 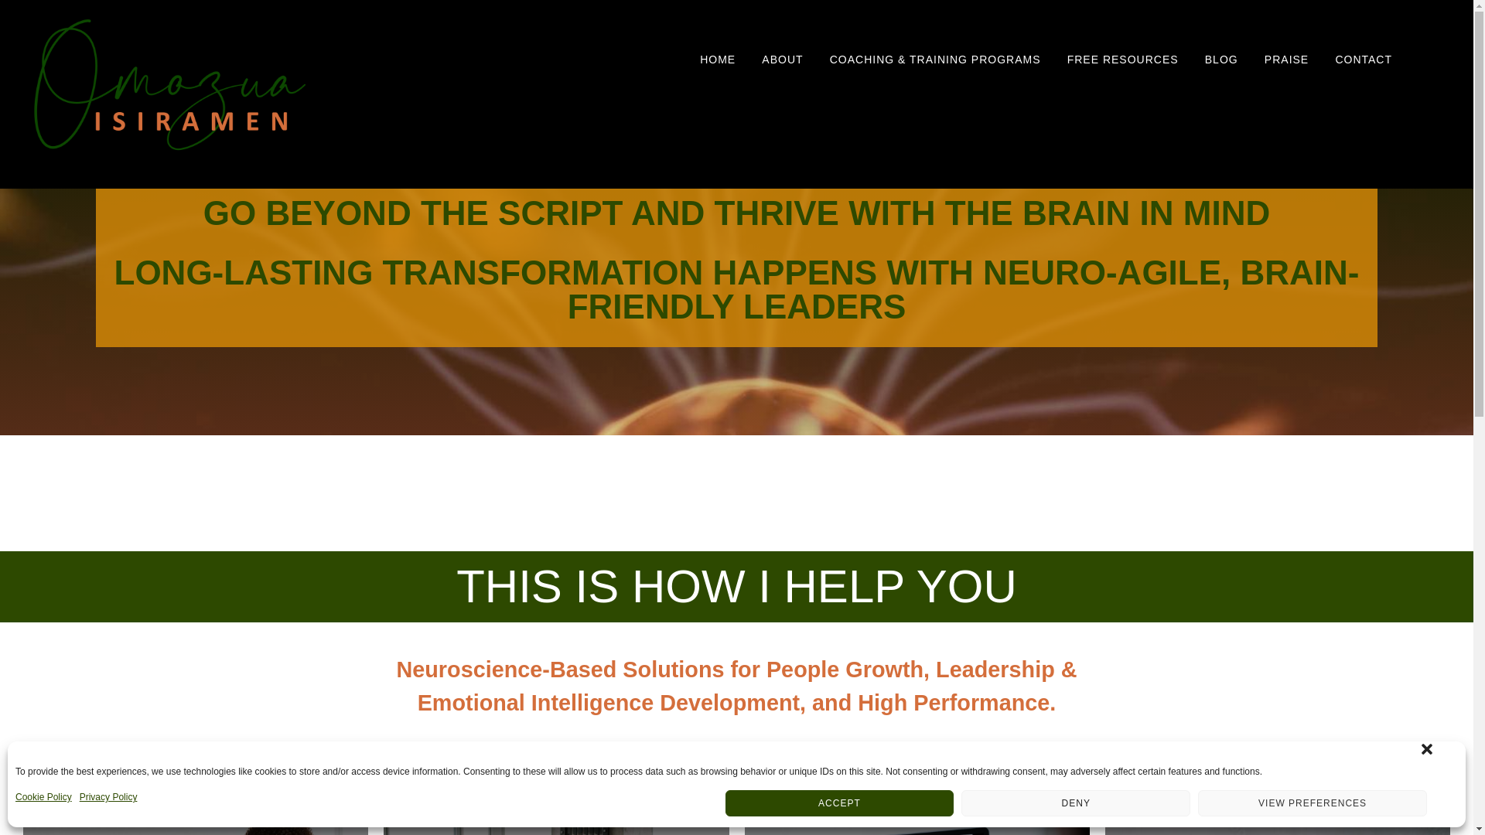 I want to click on Privacy Policy, so click(x=108, y=803).